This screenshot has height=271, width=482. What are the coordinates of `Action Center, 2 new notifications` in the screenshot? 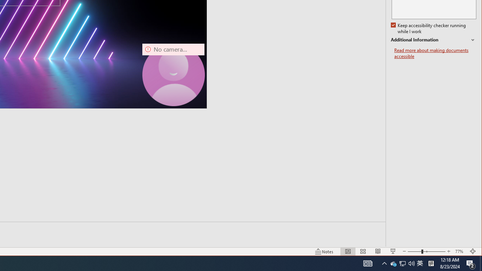 It's located at (471, 263).